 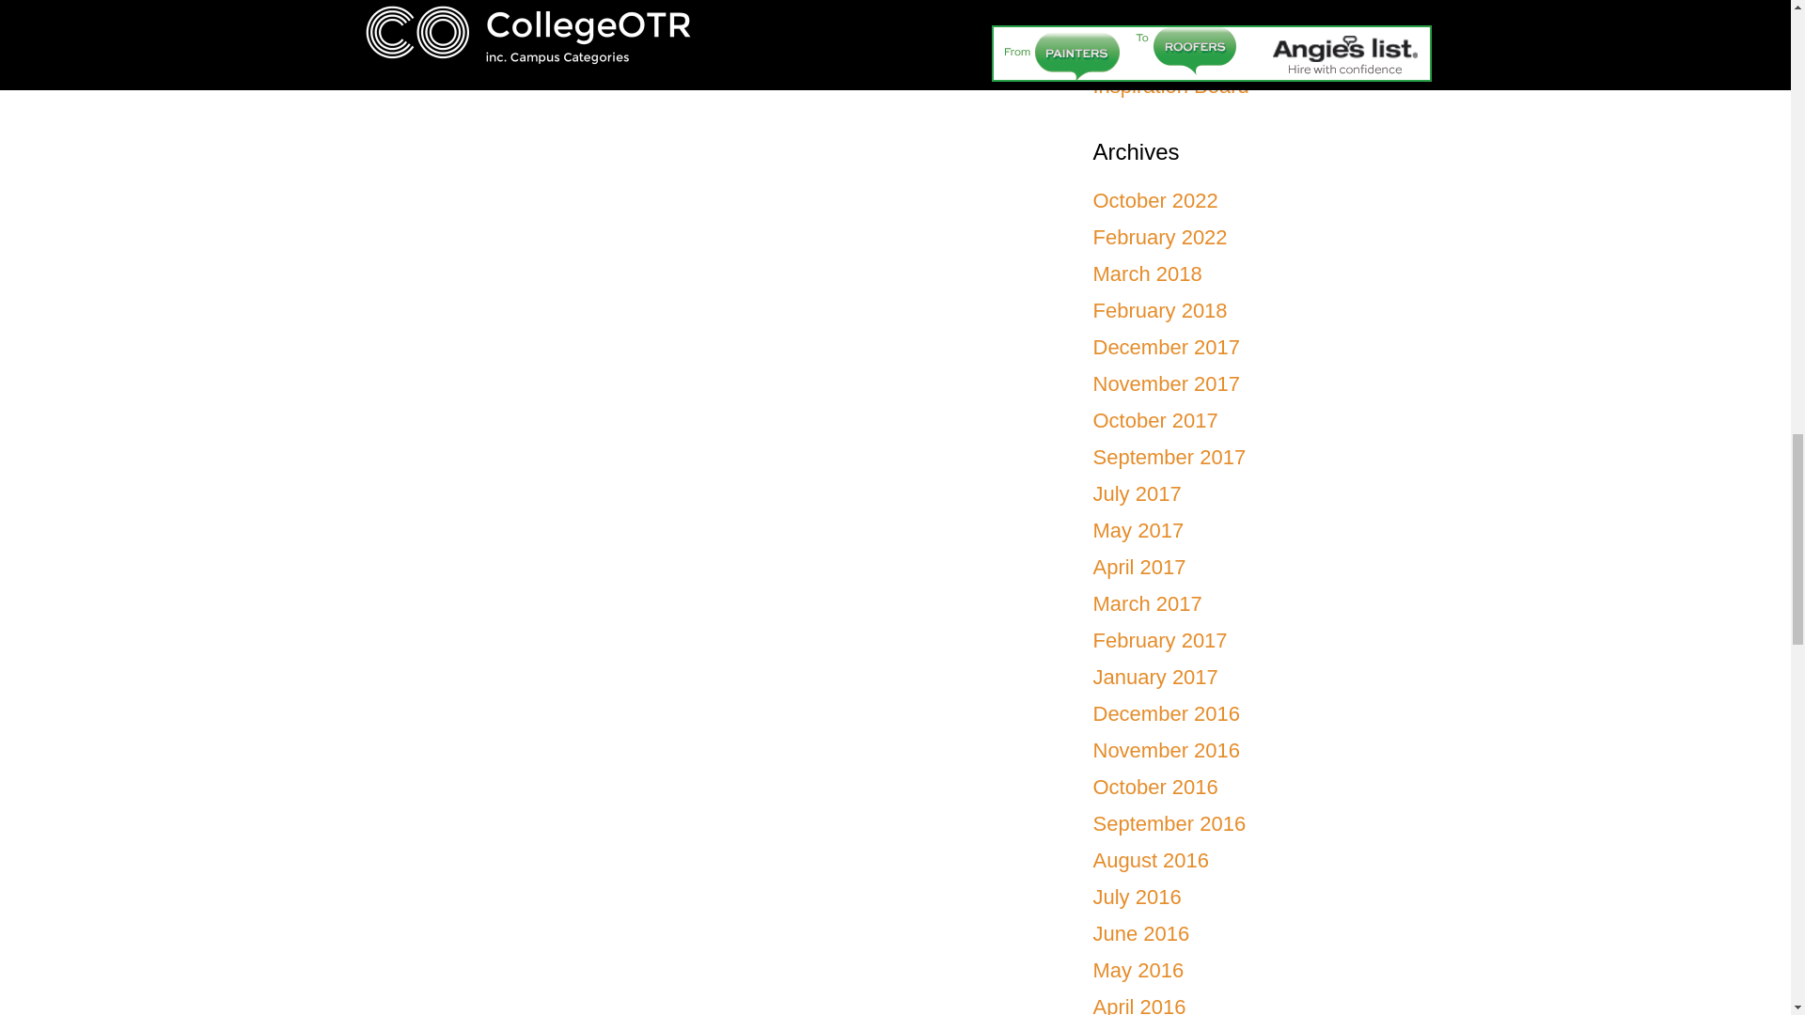 I want to click on February 2018, so click(x=1159, y=310).